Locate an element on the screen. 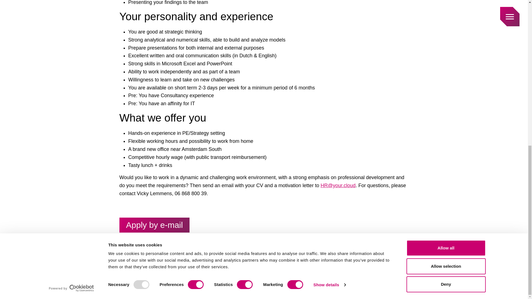 This screenshot has height=299, width=532. Show details is located at coordinates (329, 3).